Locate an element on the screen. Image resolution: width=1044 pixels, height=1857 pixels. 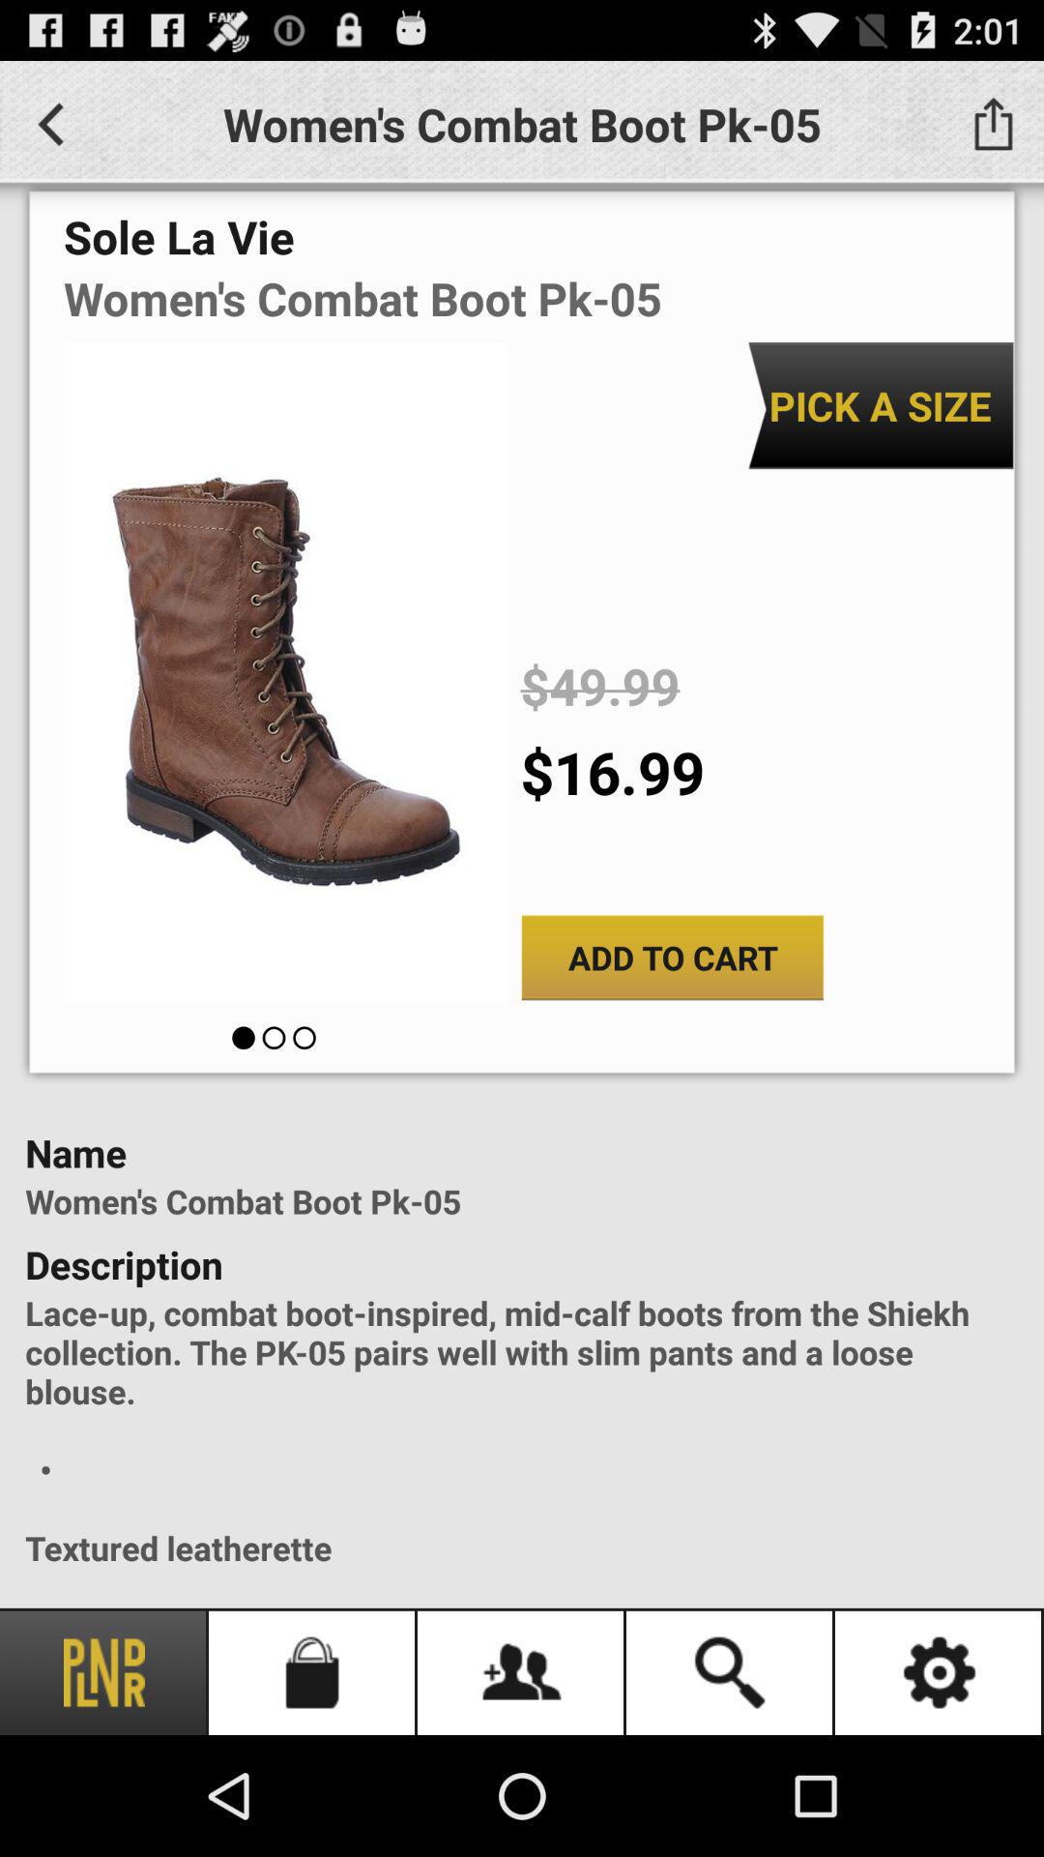
open add to cart icon is located at coordinates (673, 958).